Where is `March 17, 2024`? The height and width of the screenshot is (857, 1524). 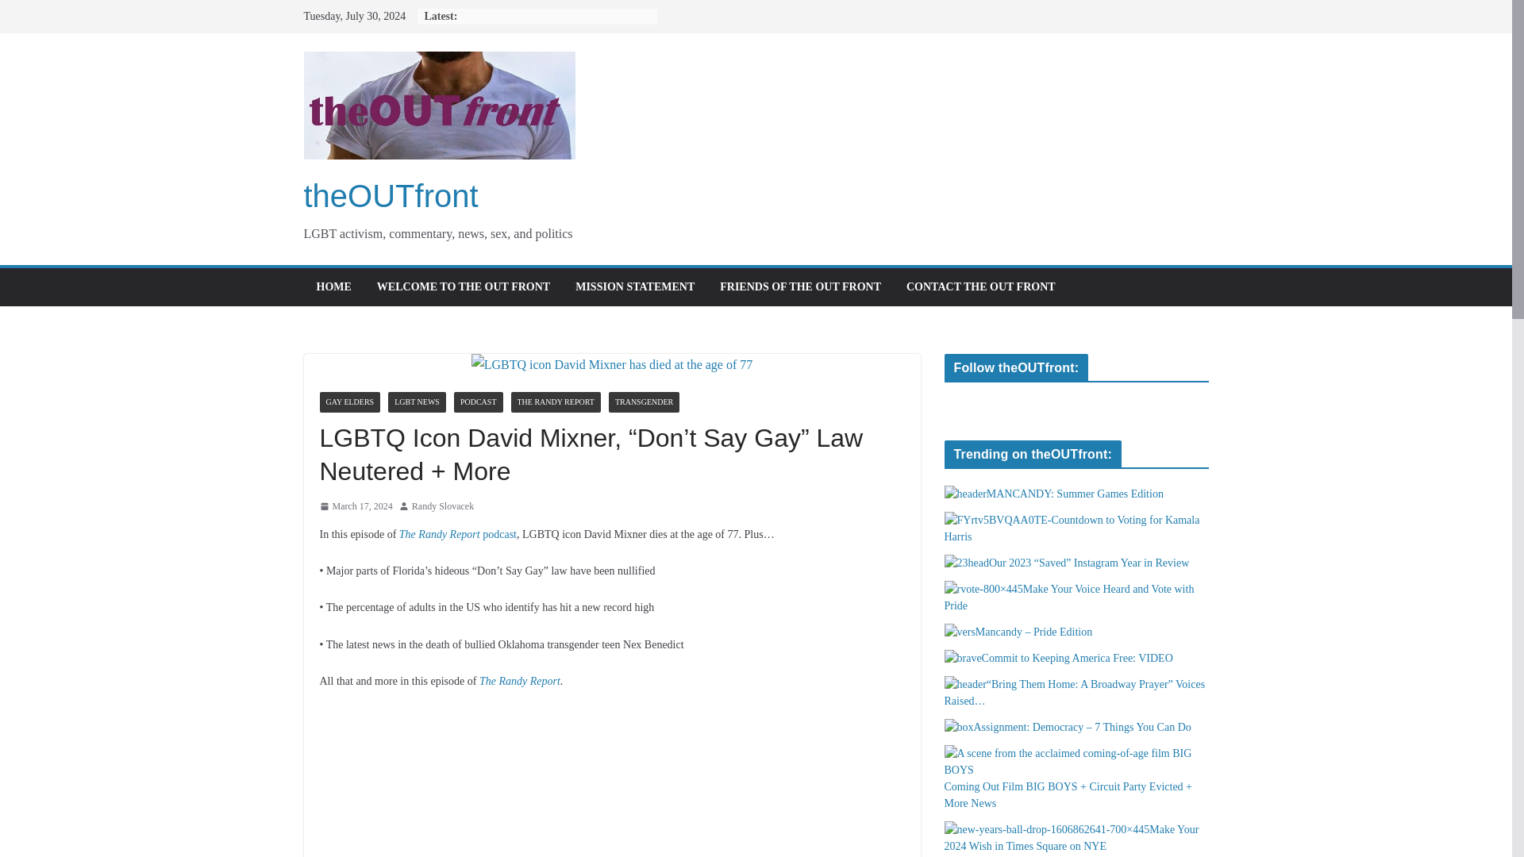 March 17, 2024 is located at coordinates (355, 506).